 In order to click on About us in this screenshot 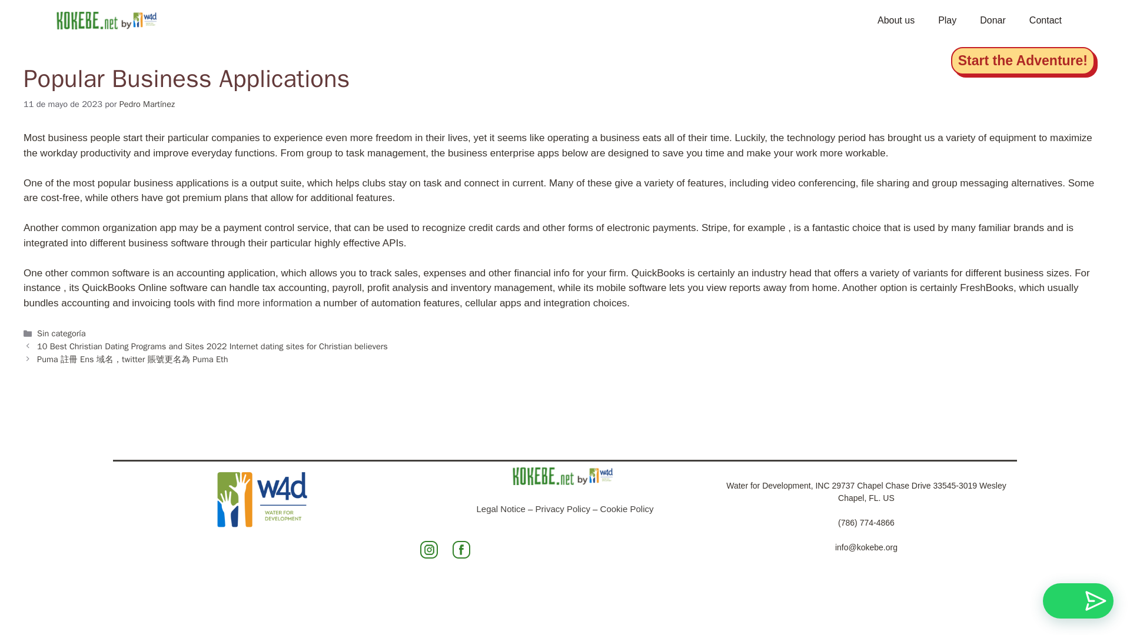, I will do `click(896, 20)`.